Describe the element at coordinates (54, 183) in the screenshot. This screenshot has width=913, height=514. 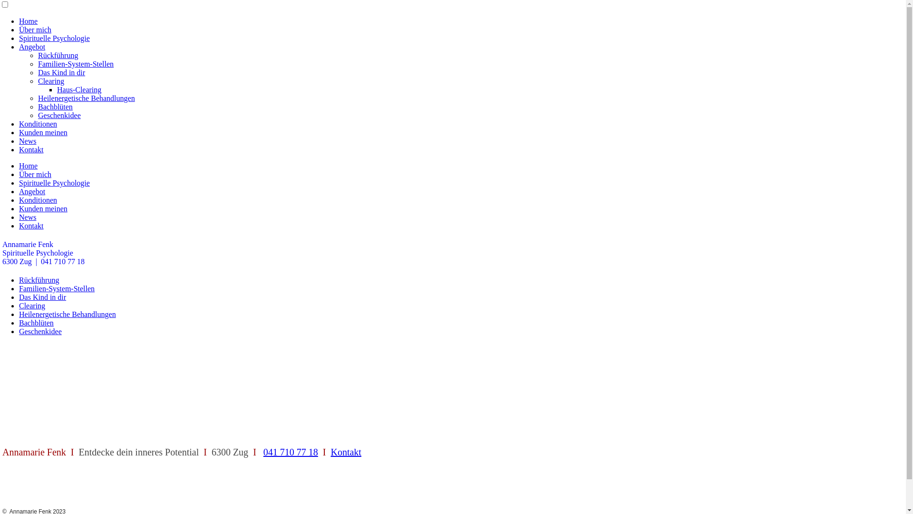
I see `Spirituelle Psychologie` at that location.